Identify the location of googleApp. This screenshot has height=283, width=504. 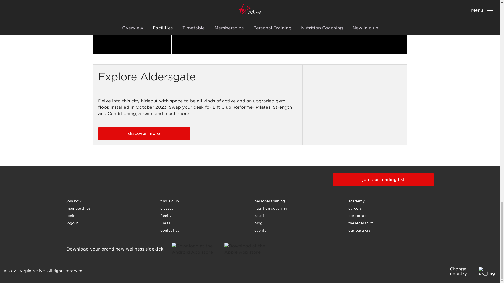
(250, 27).